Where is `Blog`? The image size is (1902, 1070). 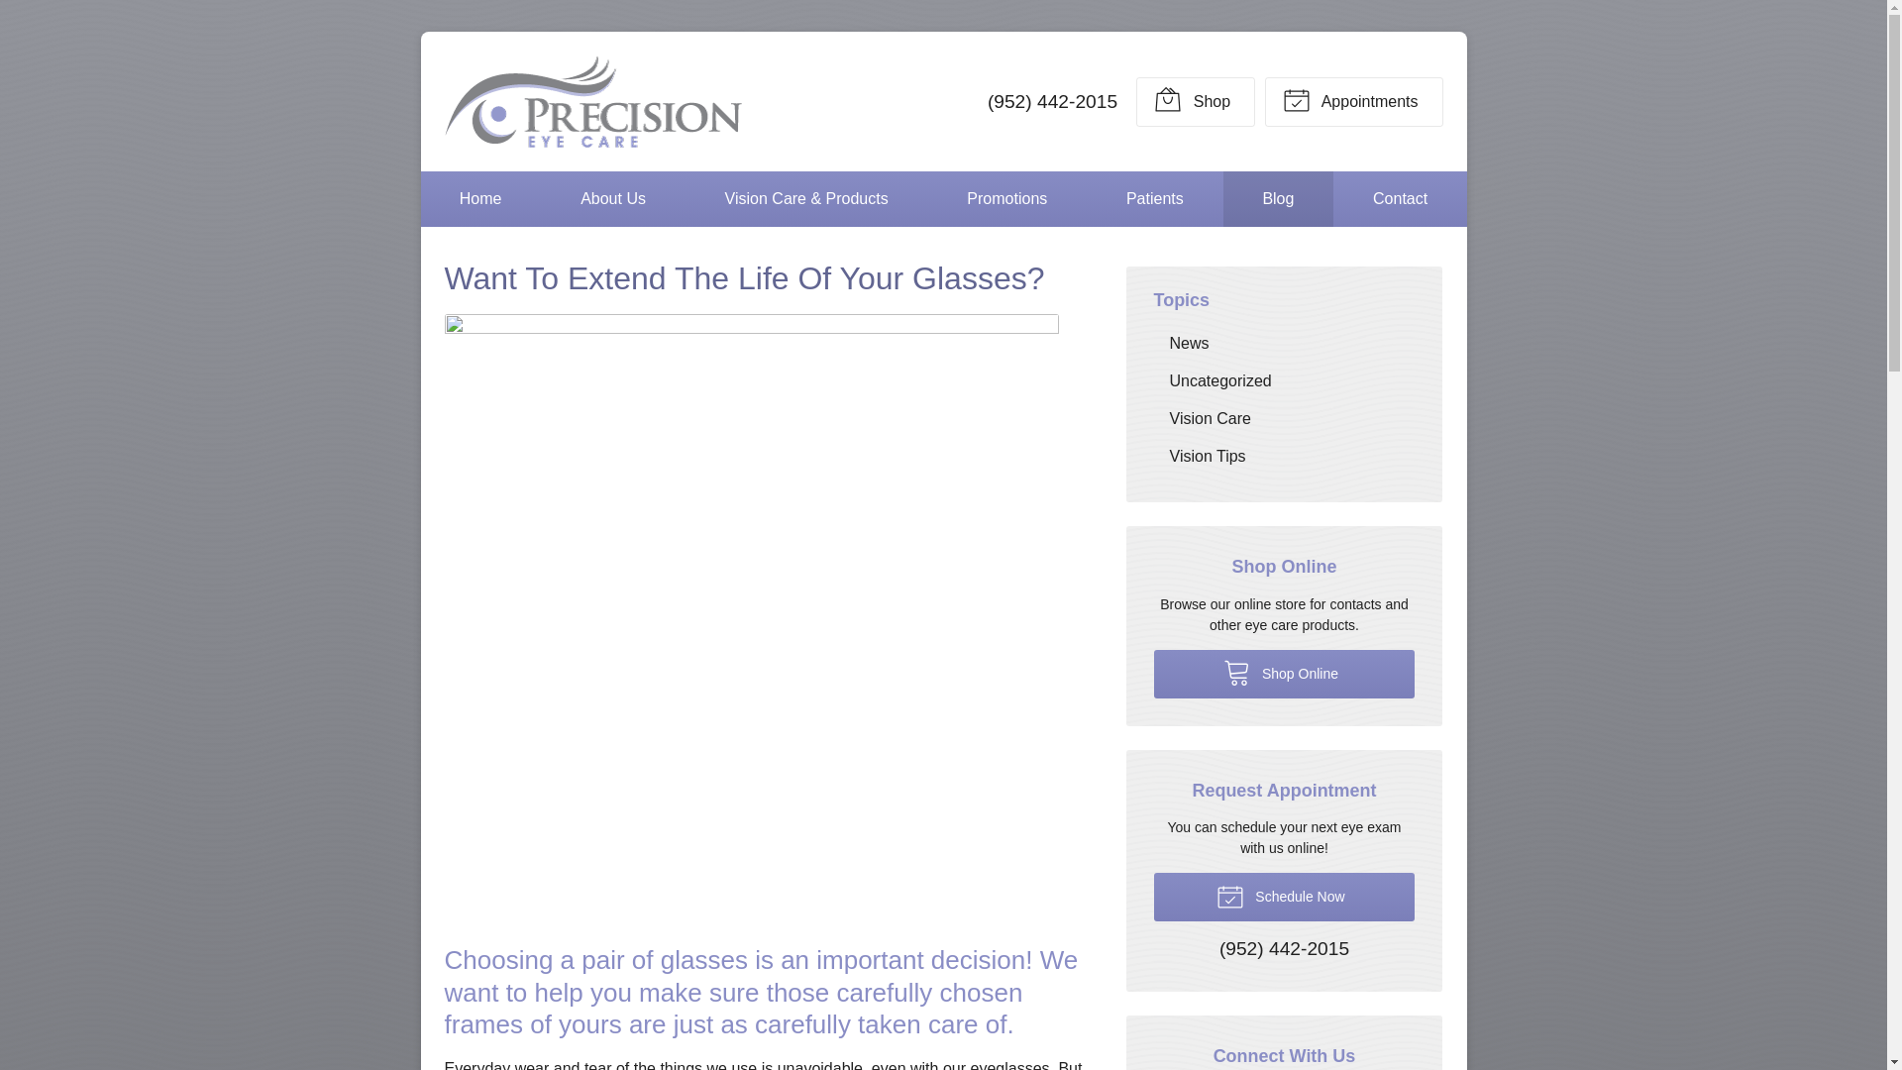
Blog is located at coordinates (1278, 198).